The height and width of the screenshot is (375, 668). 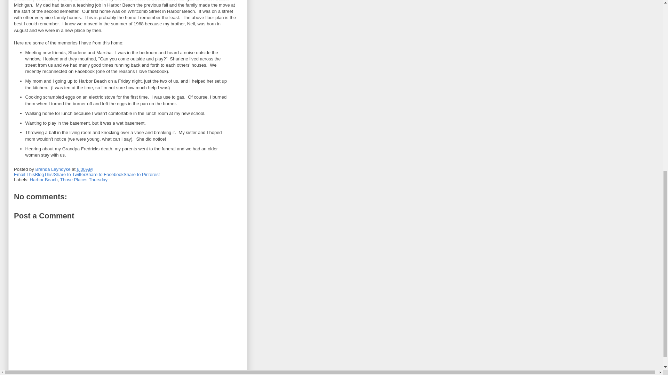 What do you see at coordinates (97, 169) in the screenshot?
I see `Email Post` at bounding box center [97, 169].